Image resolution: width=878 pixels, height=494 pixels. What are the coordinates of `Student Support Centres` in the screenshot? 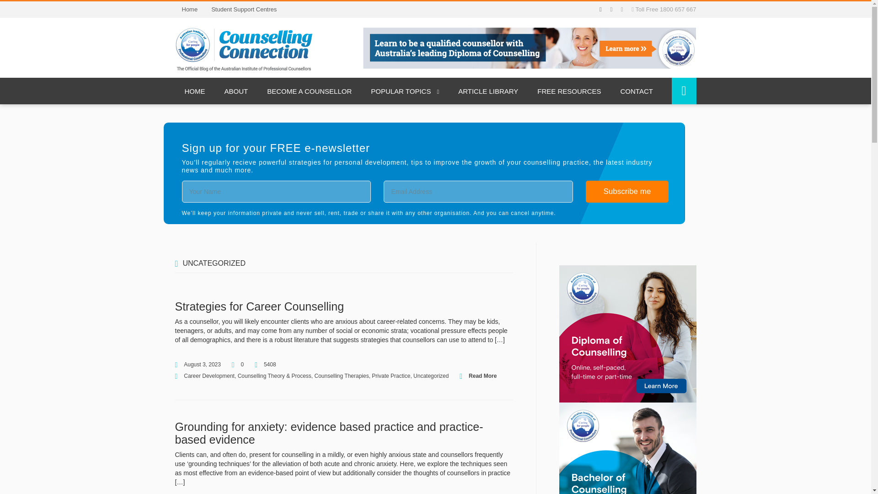 It's located at (244, 9).